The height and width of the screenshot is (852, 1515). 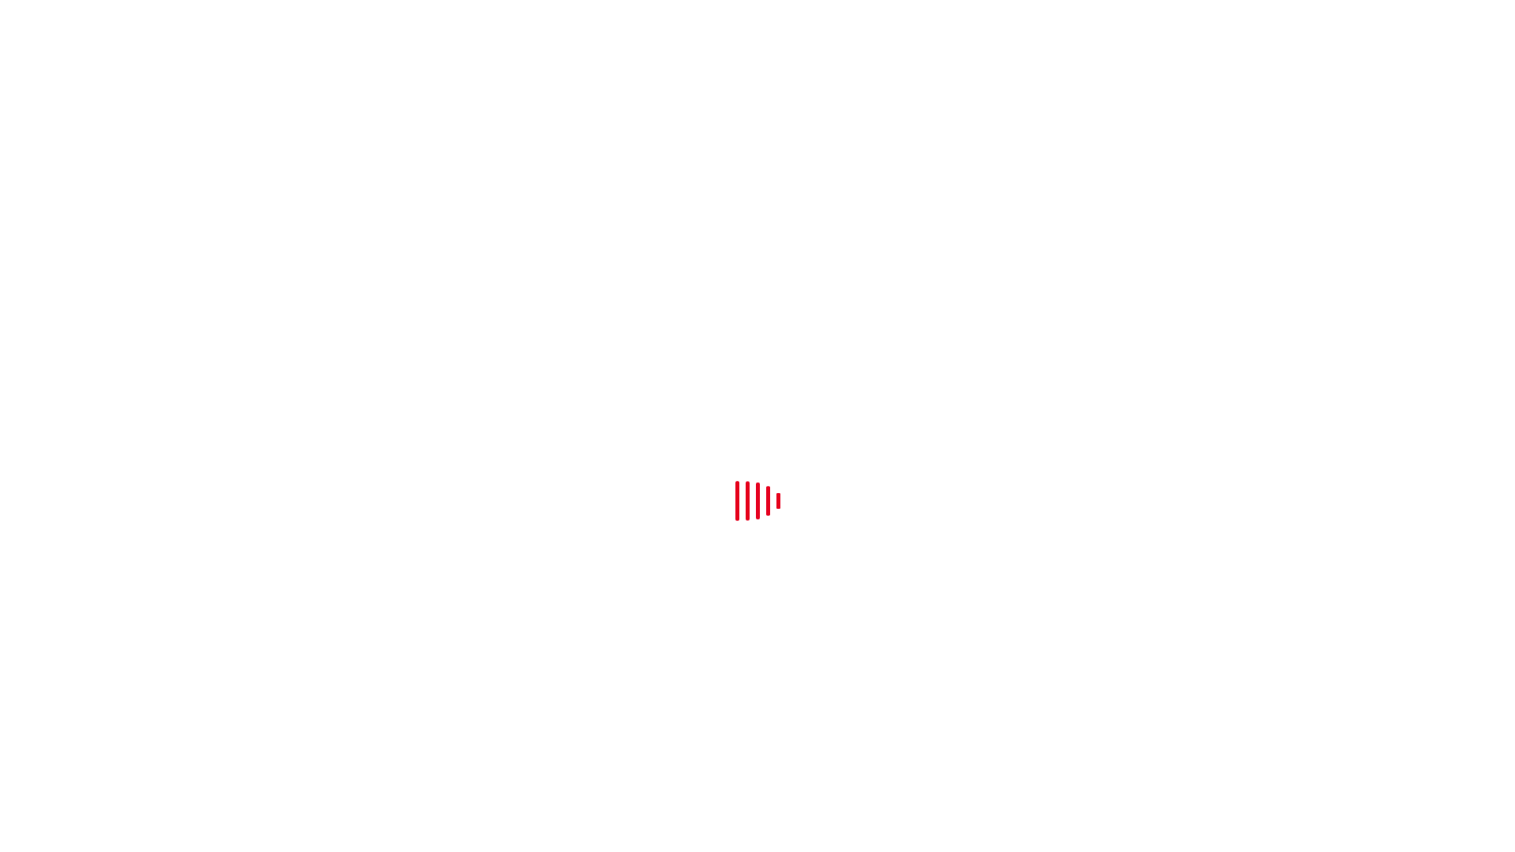 I want to click on FAQ, so click(x=44, y=76).